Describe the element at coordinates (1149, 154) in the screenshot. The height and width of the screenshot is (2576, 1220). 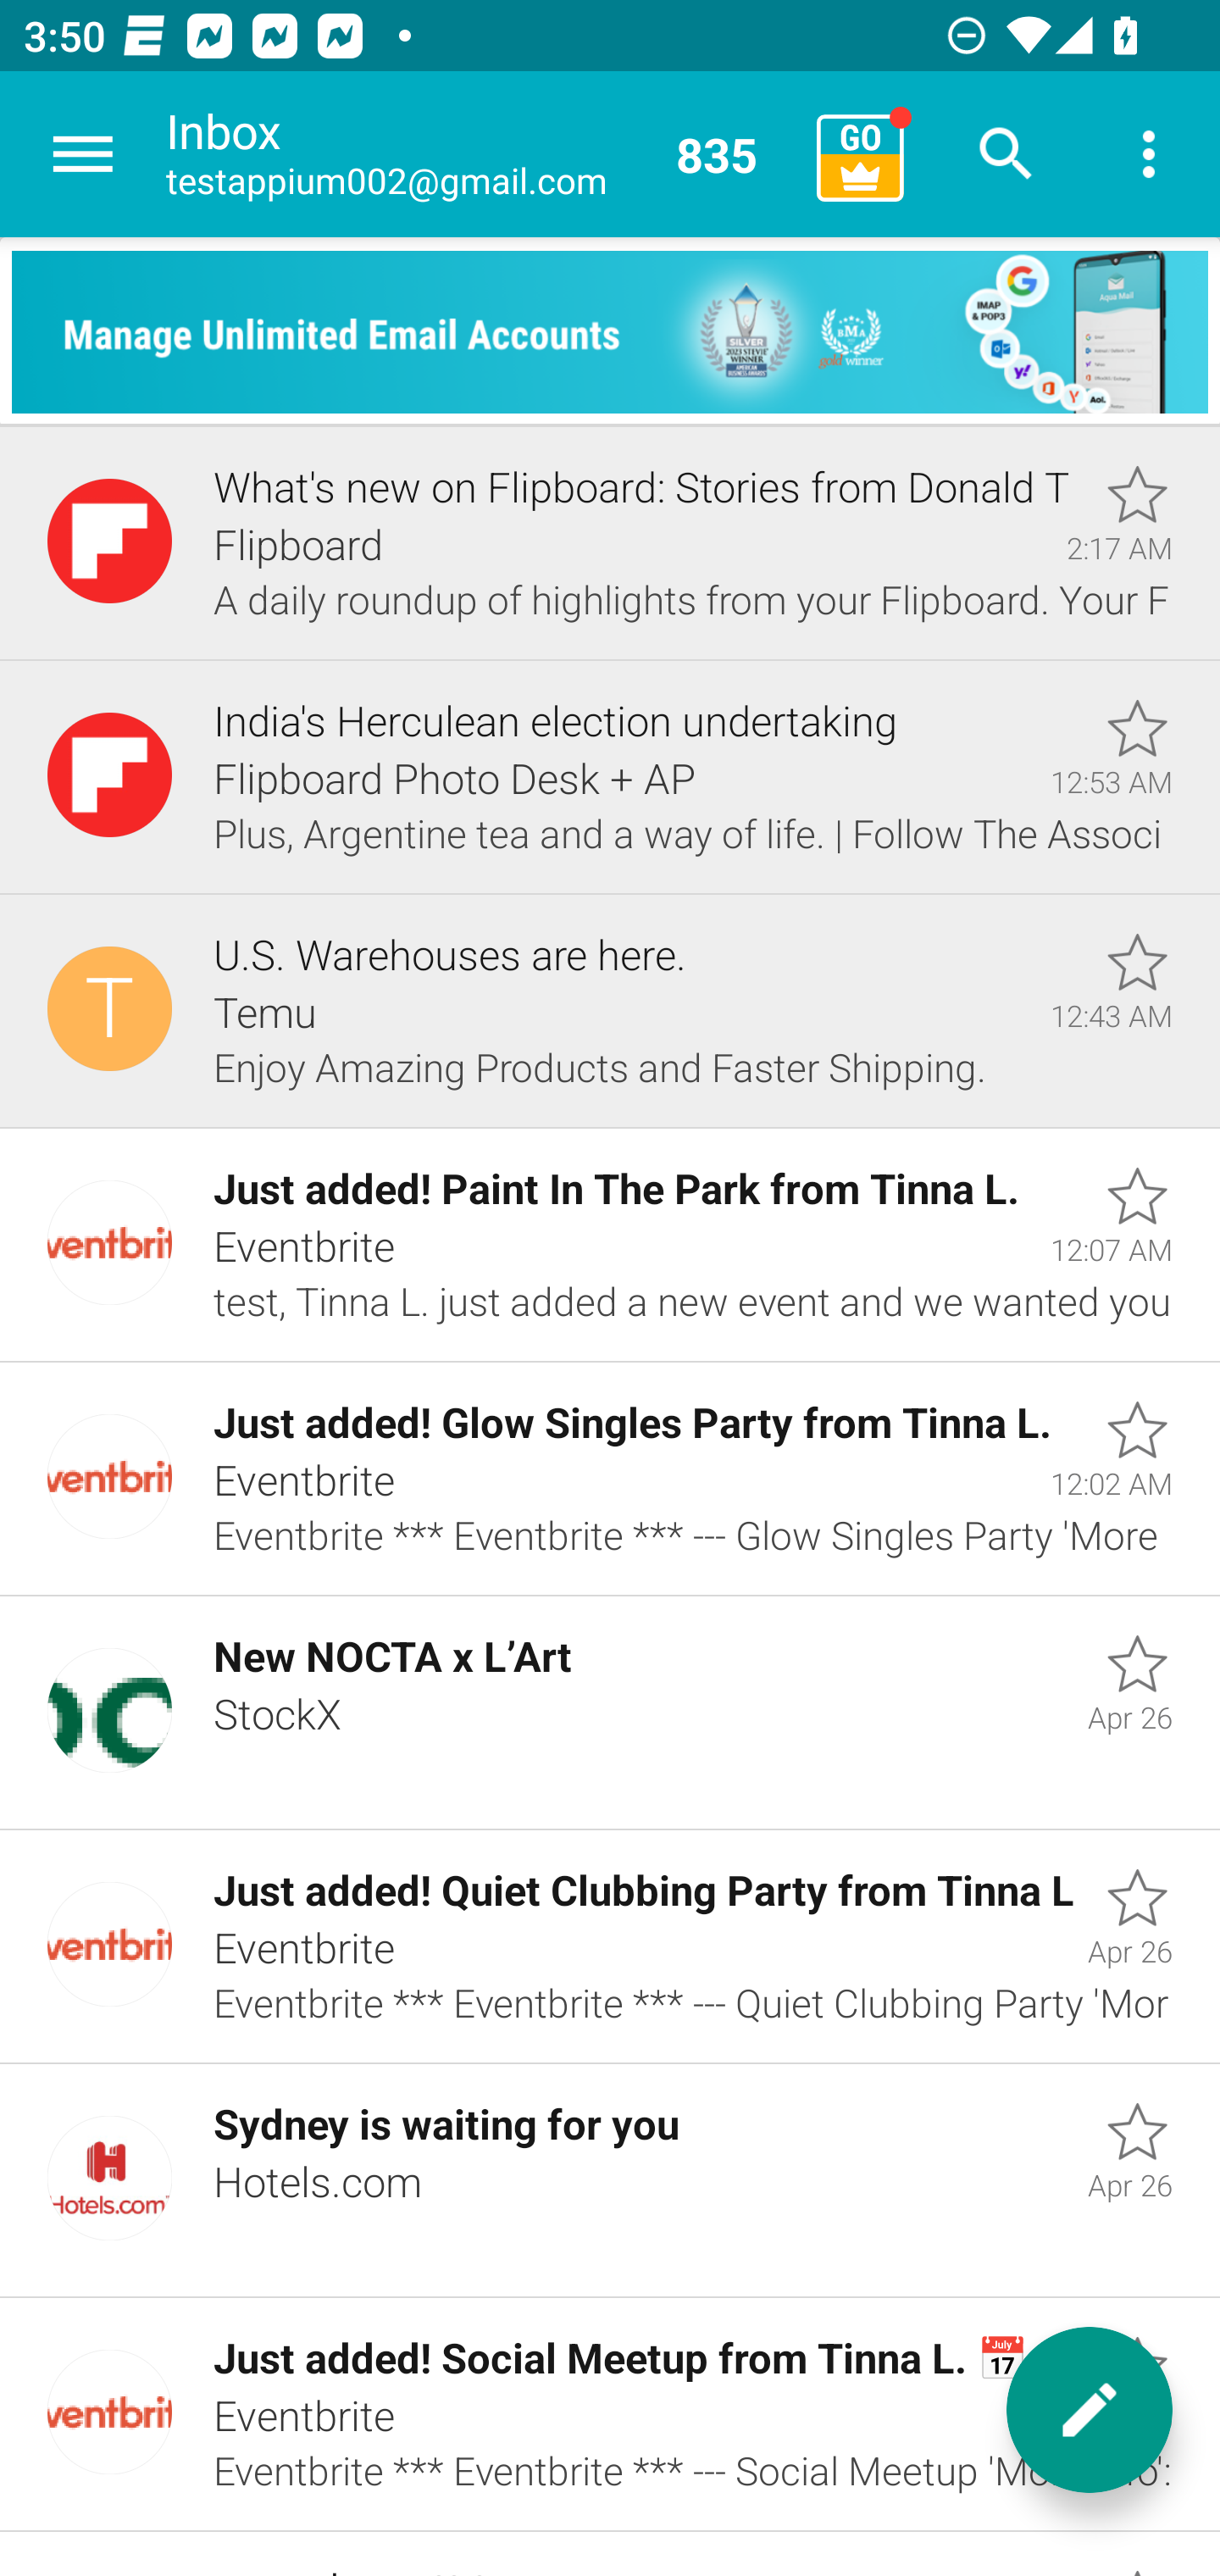
I see `More options` at that location.